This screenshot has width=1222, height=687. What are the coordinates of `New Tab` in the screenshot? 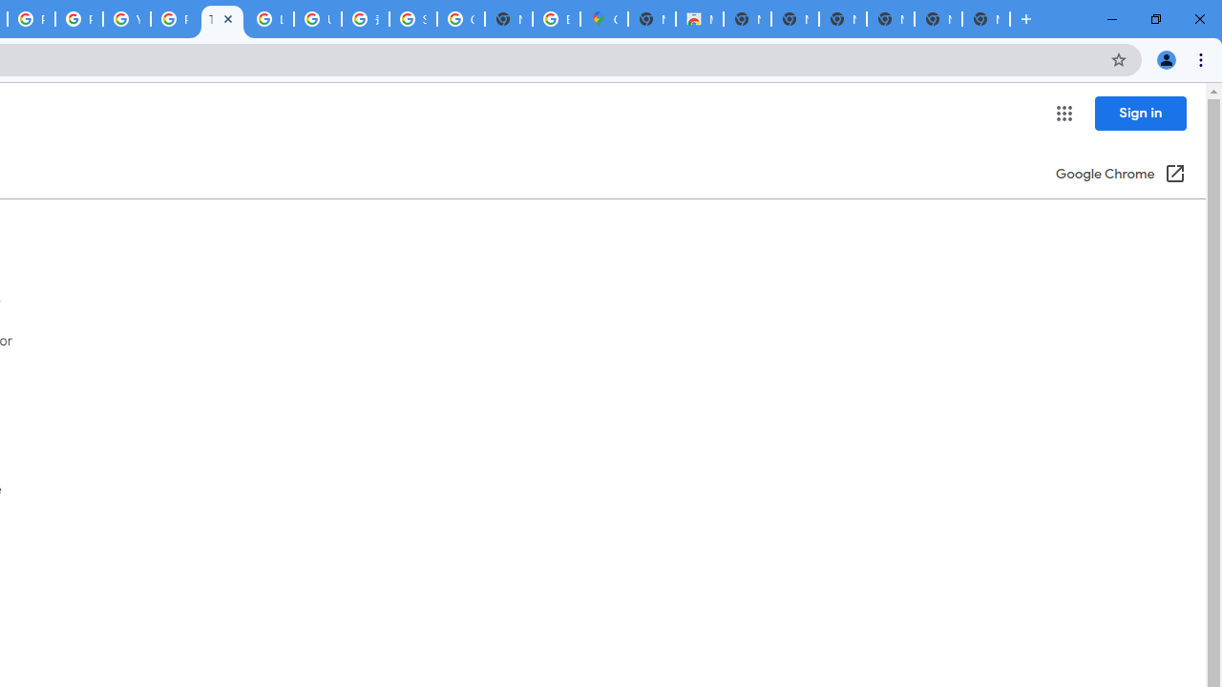 It's located at (651, 19).